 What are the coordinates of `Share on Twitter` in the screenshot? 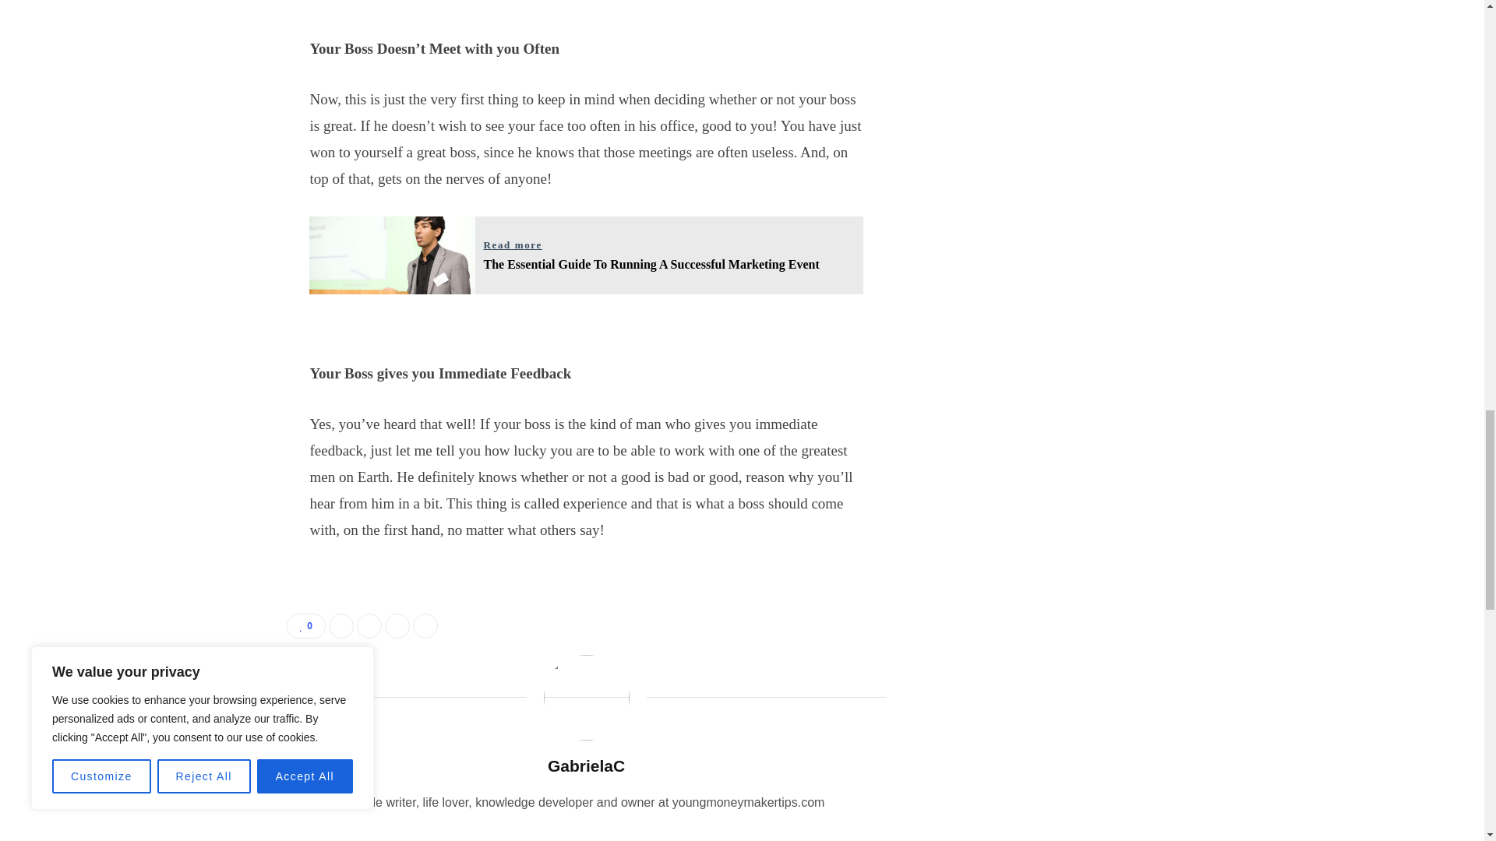 It's located at (369, 626).